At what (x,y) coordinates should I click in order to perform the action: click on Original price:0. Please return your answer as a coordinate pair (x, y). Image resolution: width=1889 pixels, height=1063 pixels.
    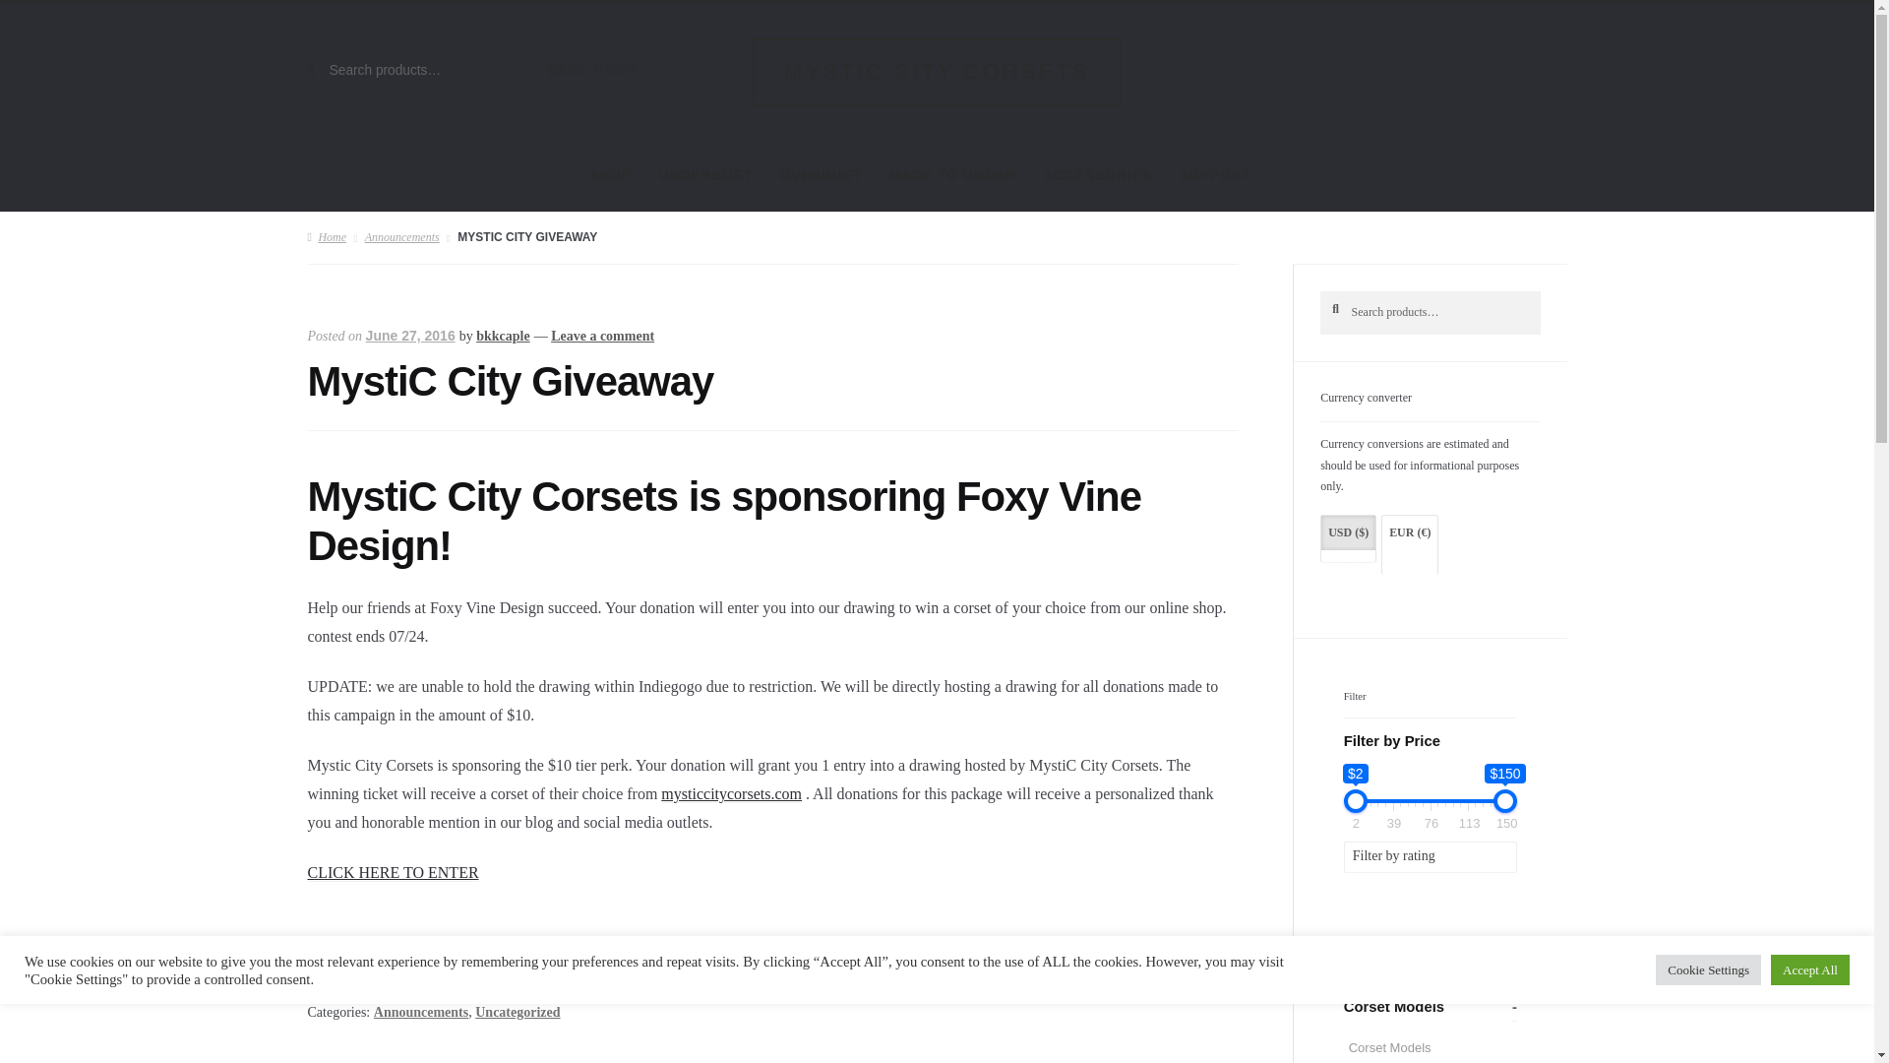
    Looking at the image, I should click on (565, 69).